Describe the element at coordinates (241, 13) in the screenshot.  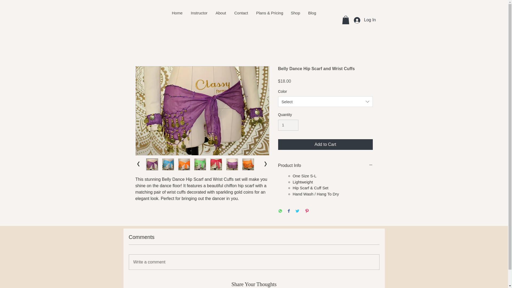
I see `Contact` at that location.